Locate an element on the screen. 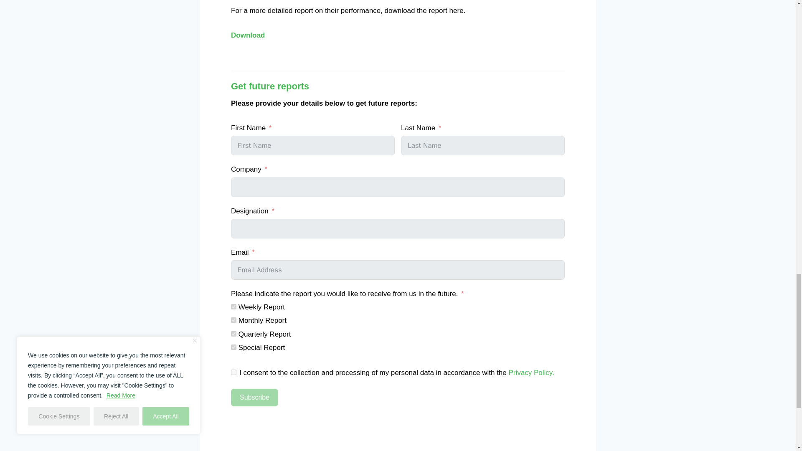  on is located at coordinates (233, 372).